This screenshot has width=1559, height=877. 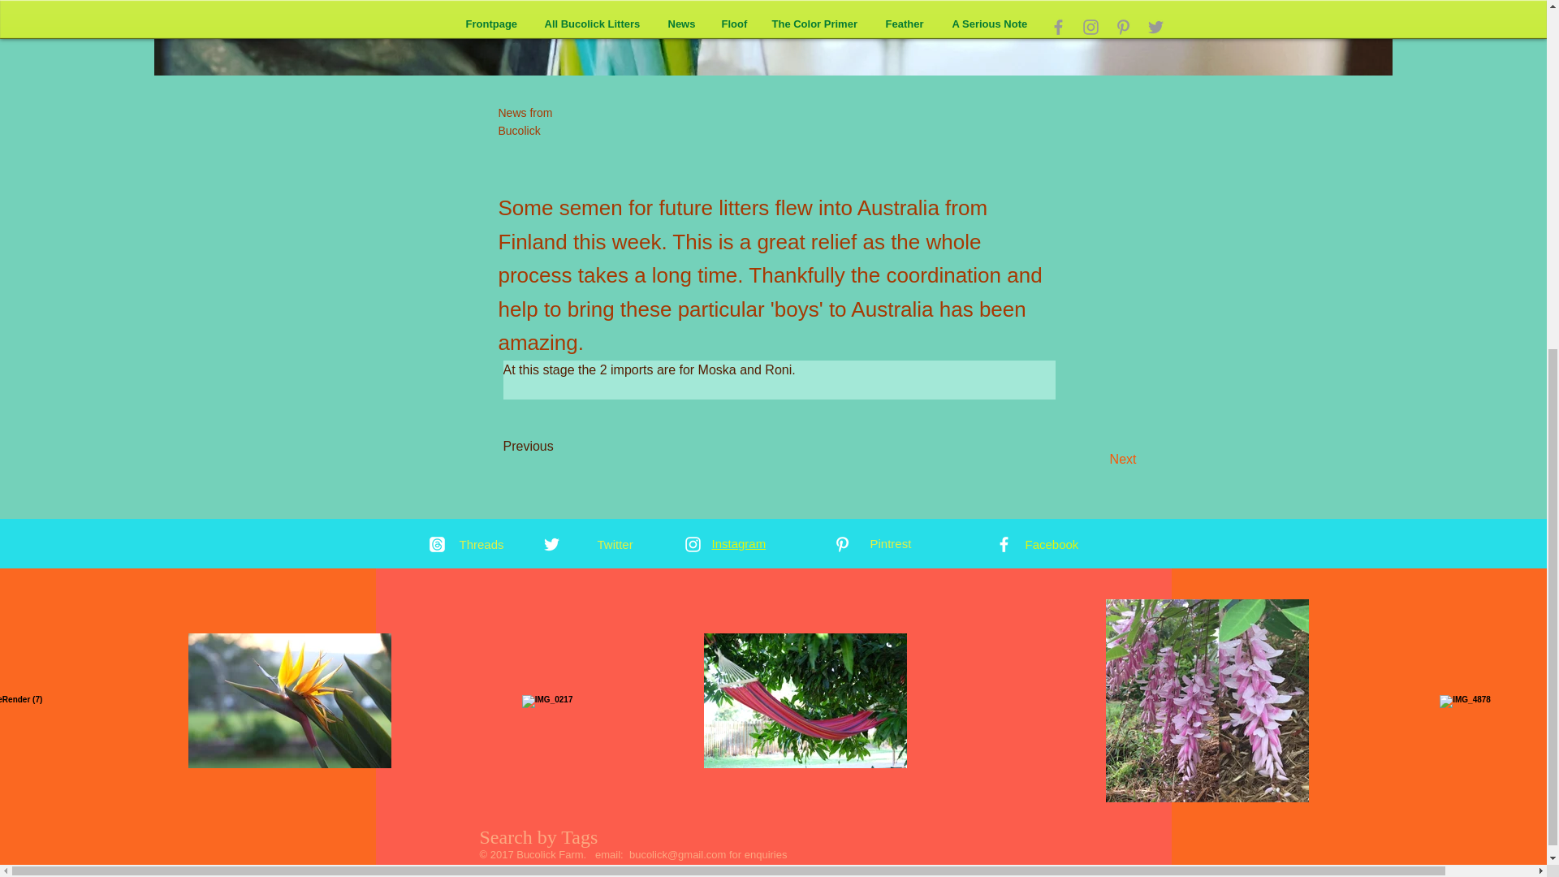 What do you see at coordinates (1051, 544) in the screenshot?
I see `Facebook` at bounding box center [1051, 544].